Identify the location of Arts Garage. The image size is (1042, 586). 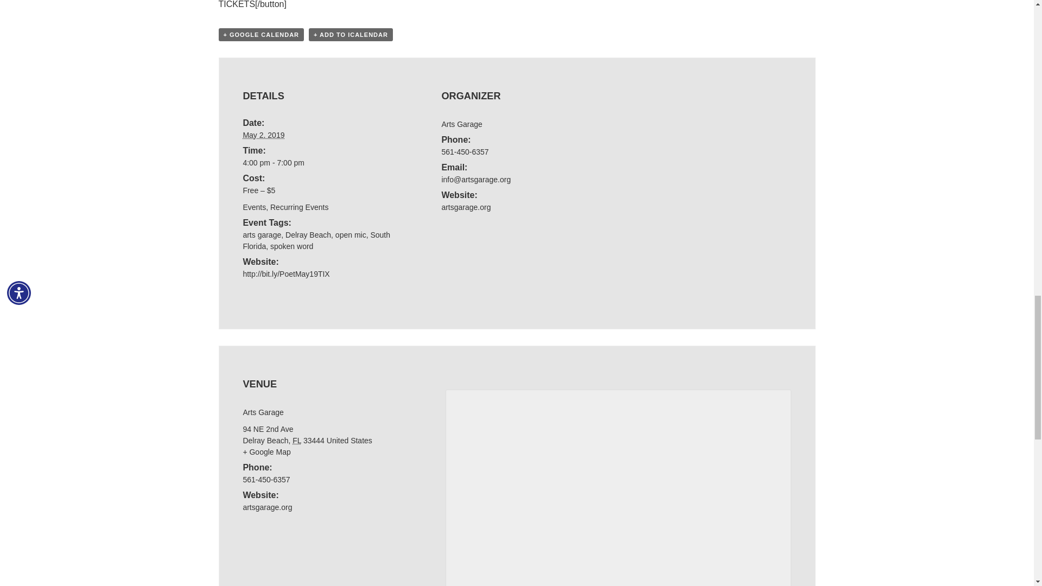
(461, 124).